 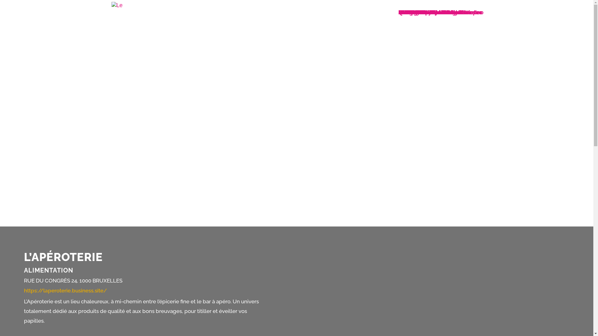 I want to click on Rue de Flandre, so click(x=419, y=12).